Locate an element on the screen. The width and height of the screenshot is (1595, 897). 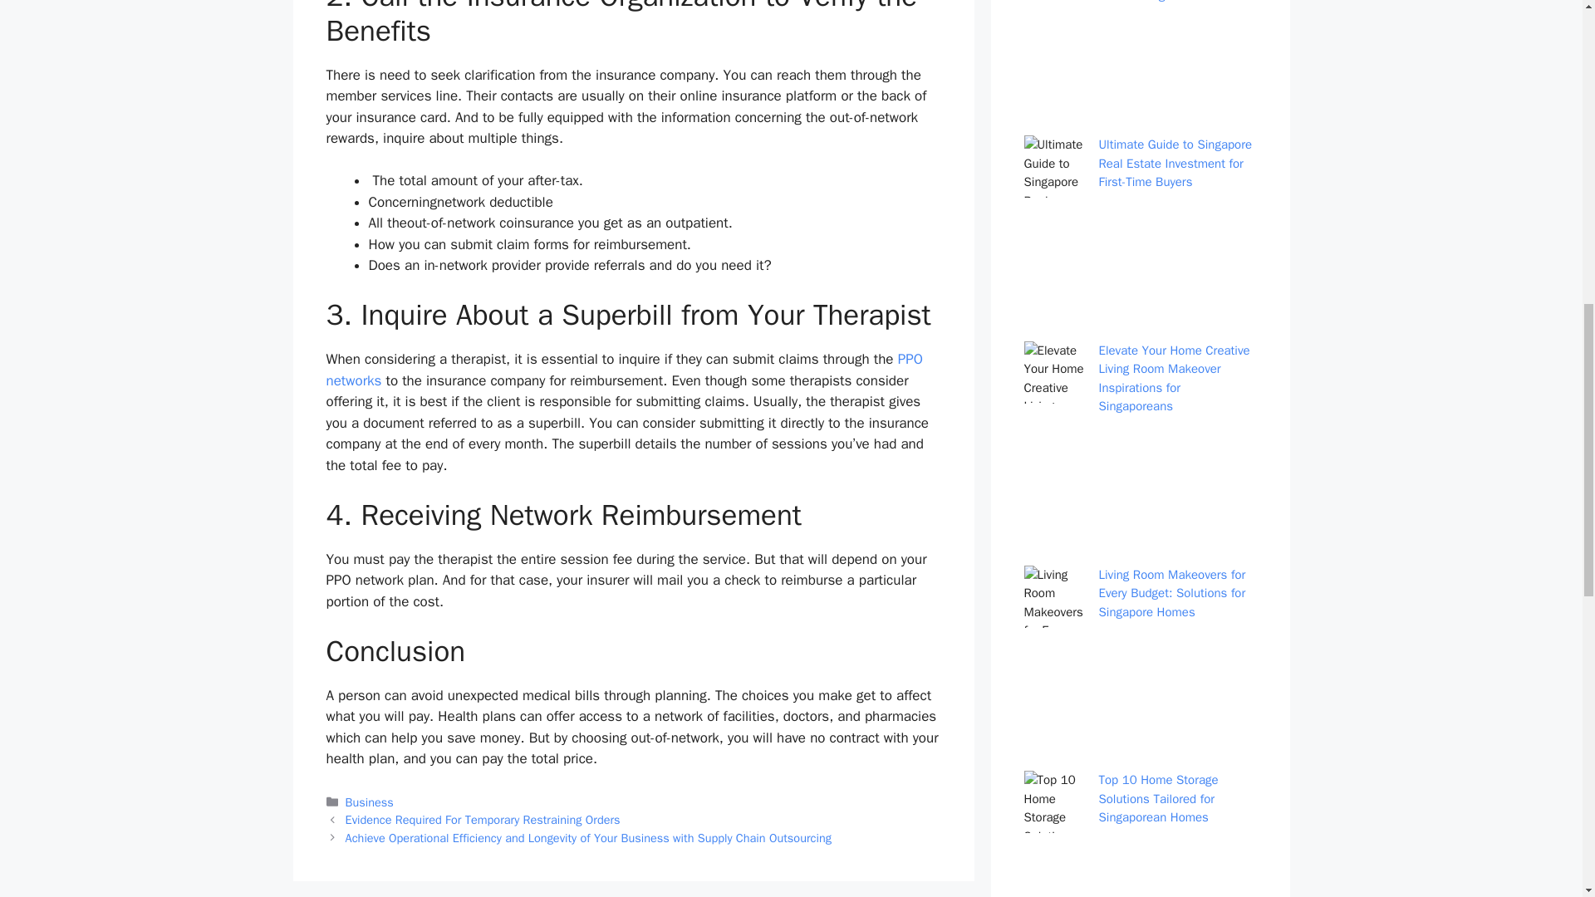
Previous is located at coordinates (483, 819).